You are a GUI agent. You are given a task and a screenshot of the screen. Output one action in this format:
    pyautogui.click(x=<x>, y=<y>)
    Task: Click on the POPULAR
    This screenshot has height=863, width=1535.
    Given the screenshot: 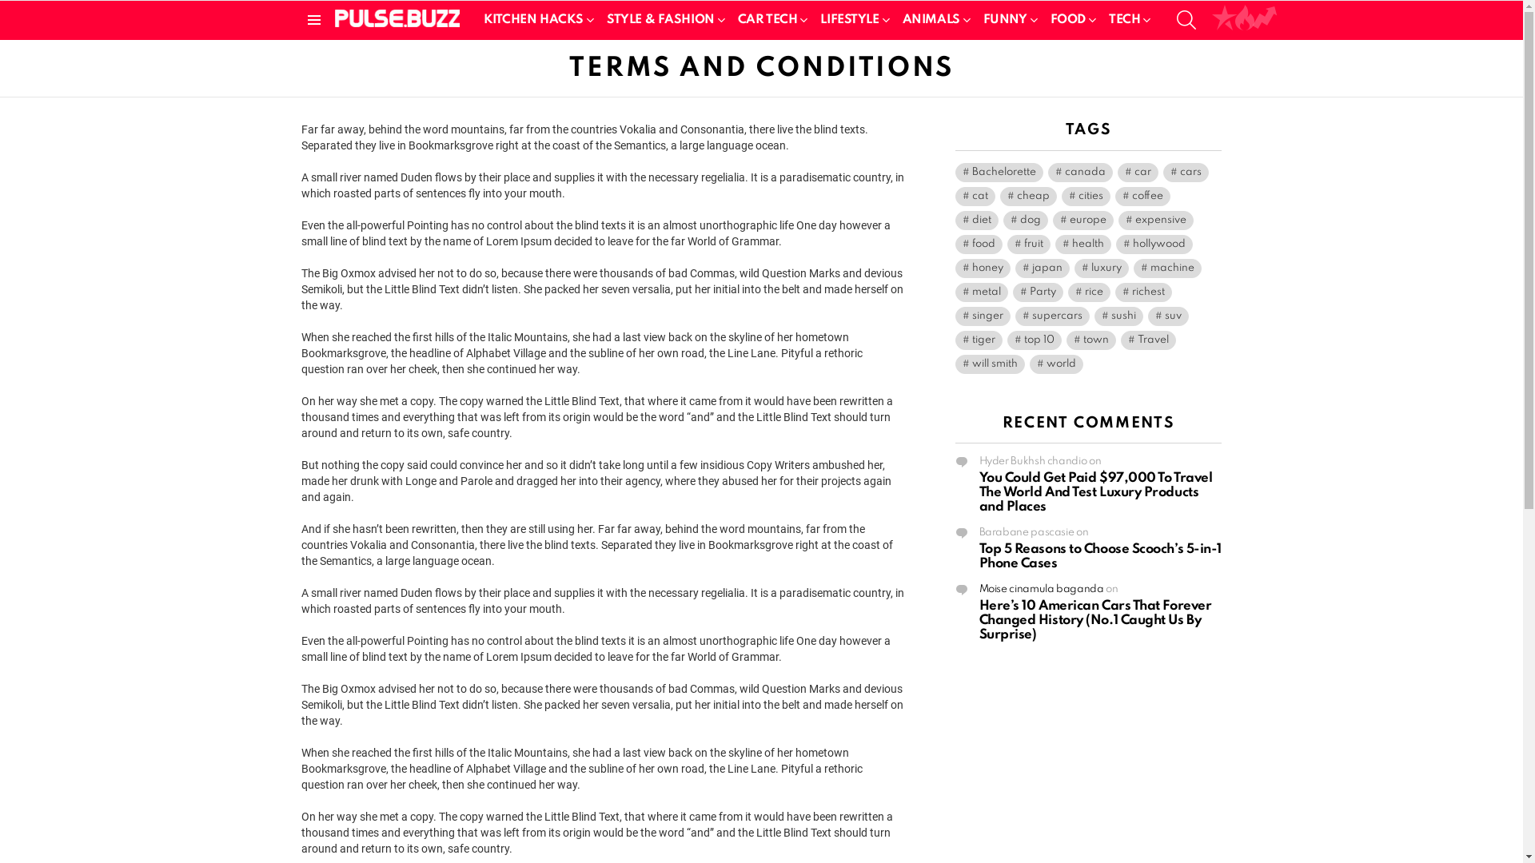 What is the action you would take?
    pyautogui.click(x=1225, y=20)
    